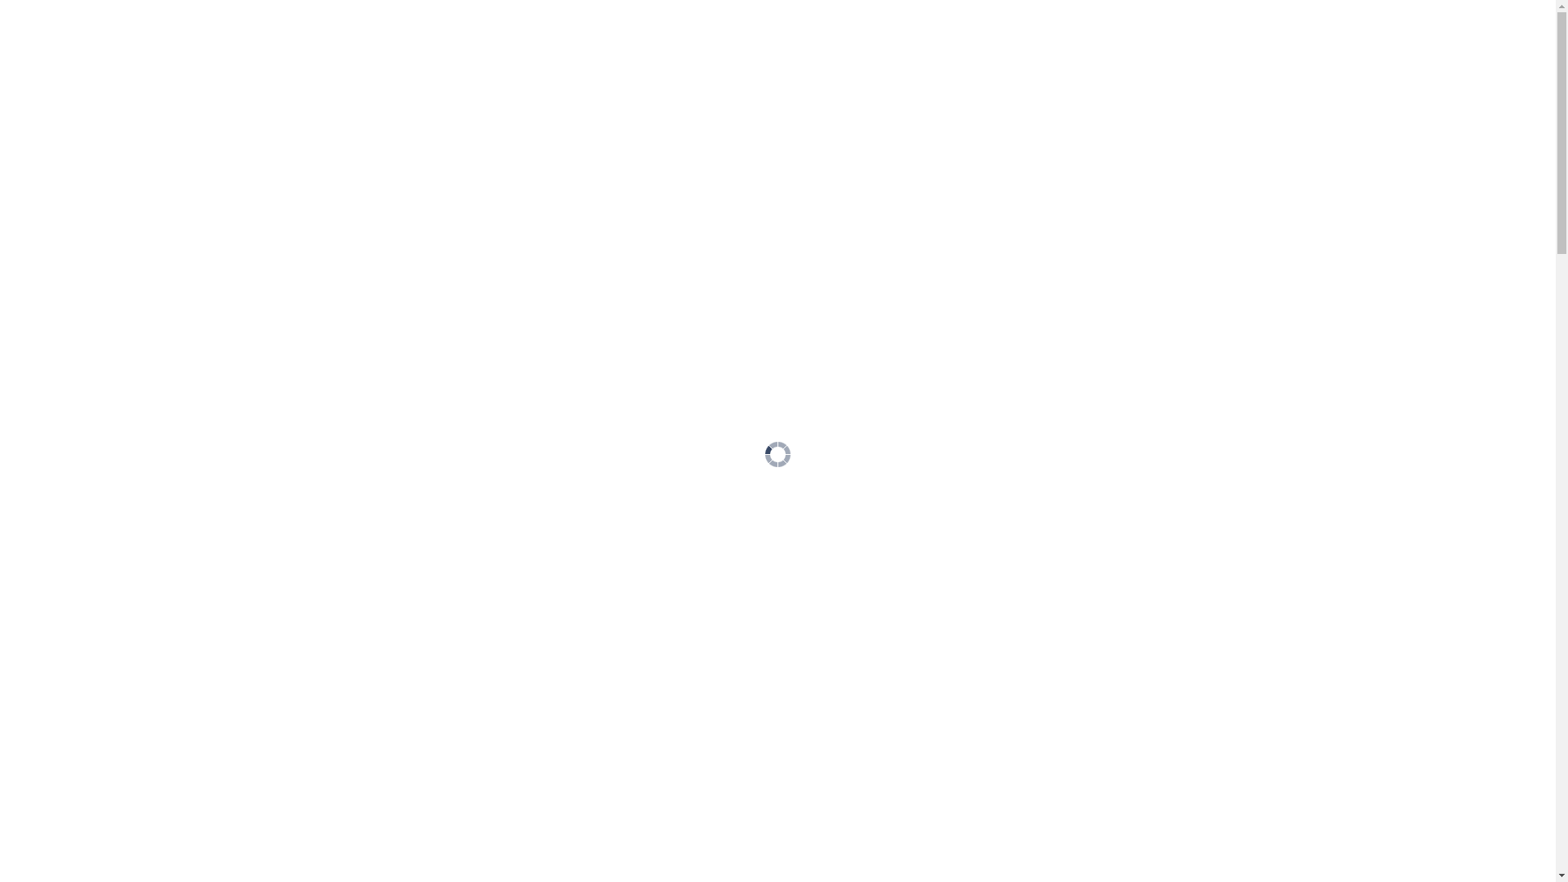 Image resolution: width=1568 pixels, height=882 pixels. I want to click on Contact Us, so click(66, 247).